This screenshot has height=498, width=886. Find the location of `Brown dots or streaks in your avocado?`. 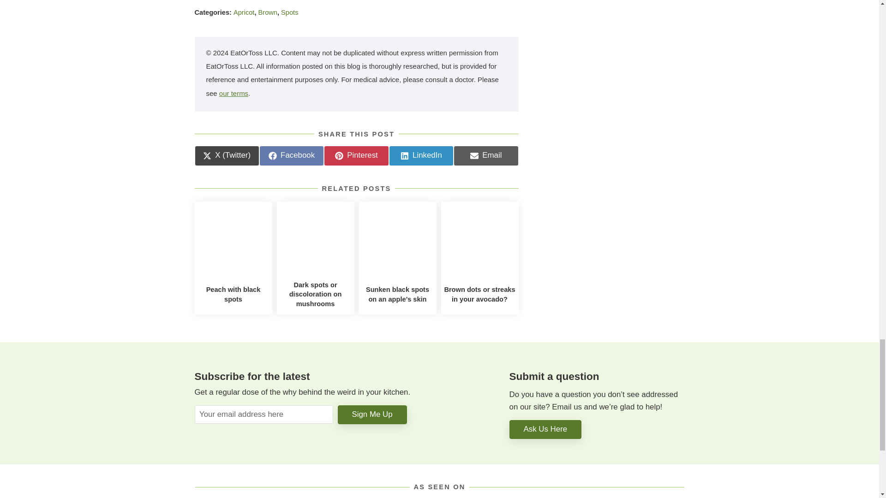

Brown dots or streaks in your avocado? is located at coordinates (233, 93).